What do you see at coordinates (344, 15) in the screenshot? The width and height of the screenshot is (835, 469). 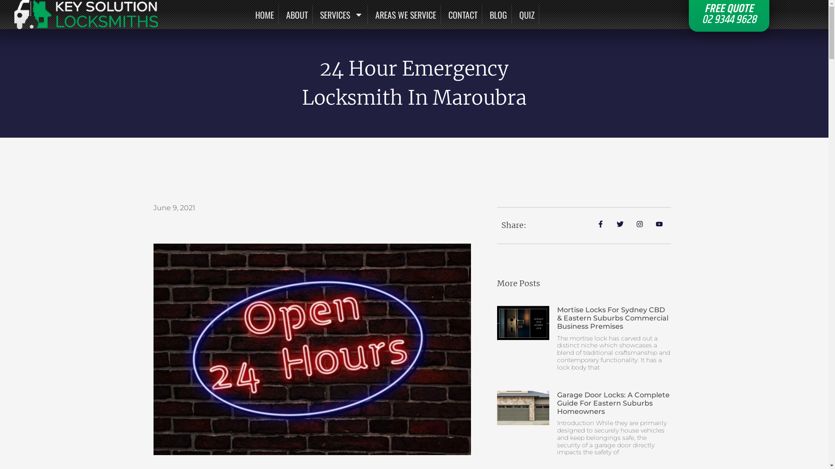 I see `SERVICES` at bounding box center [344, 15].